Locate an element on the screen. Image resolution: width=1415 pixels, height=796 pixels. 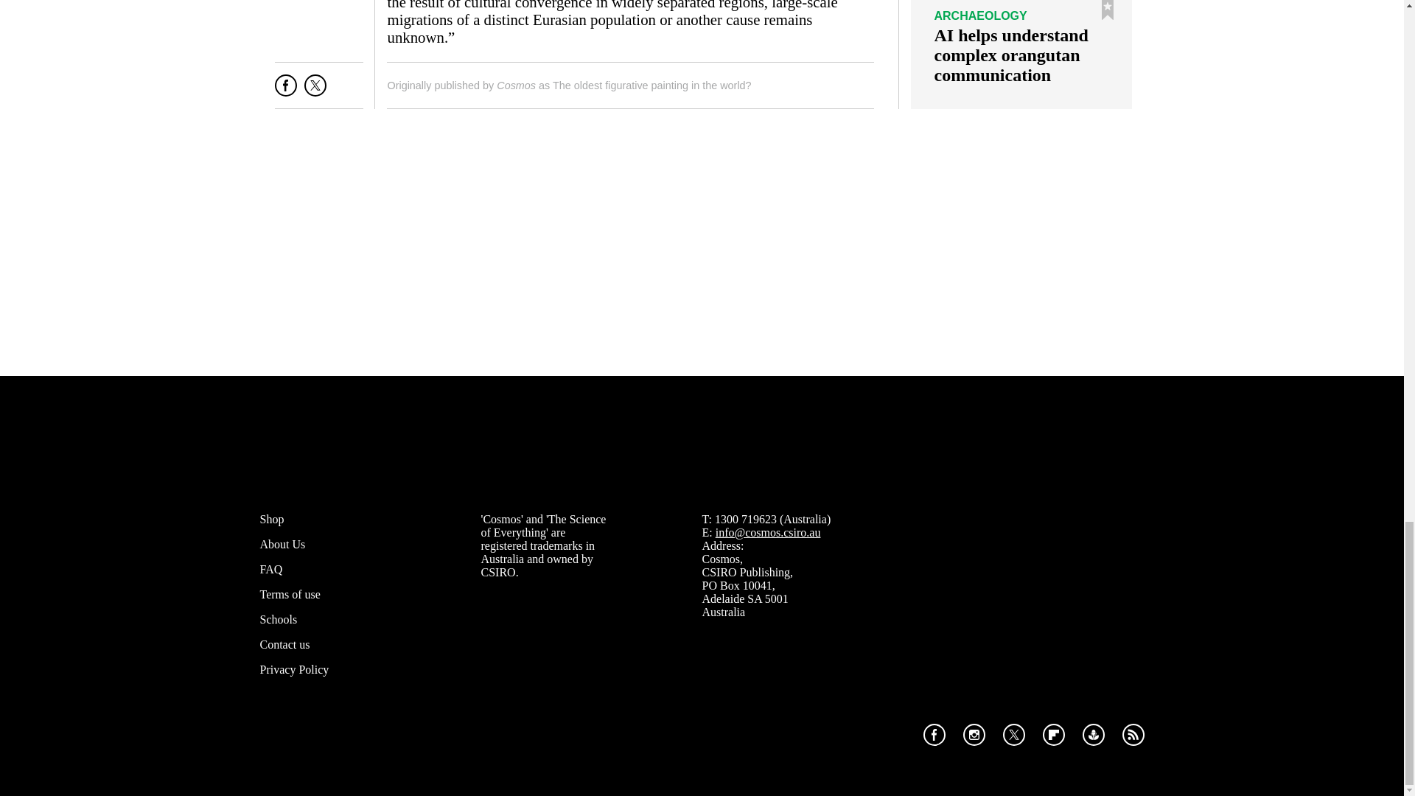
Tweet is located at coordinates (315, 91).